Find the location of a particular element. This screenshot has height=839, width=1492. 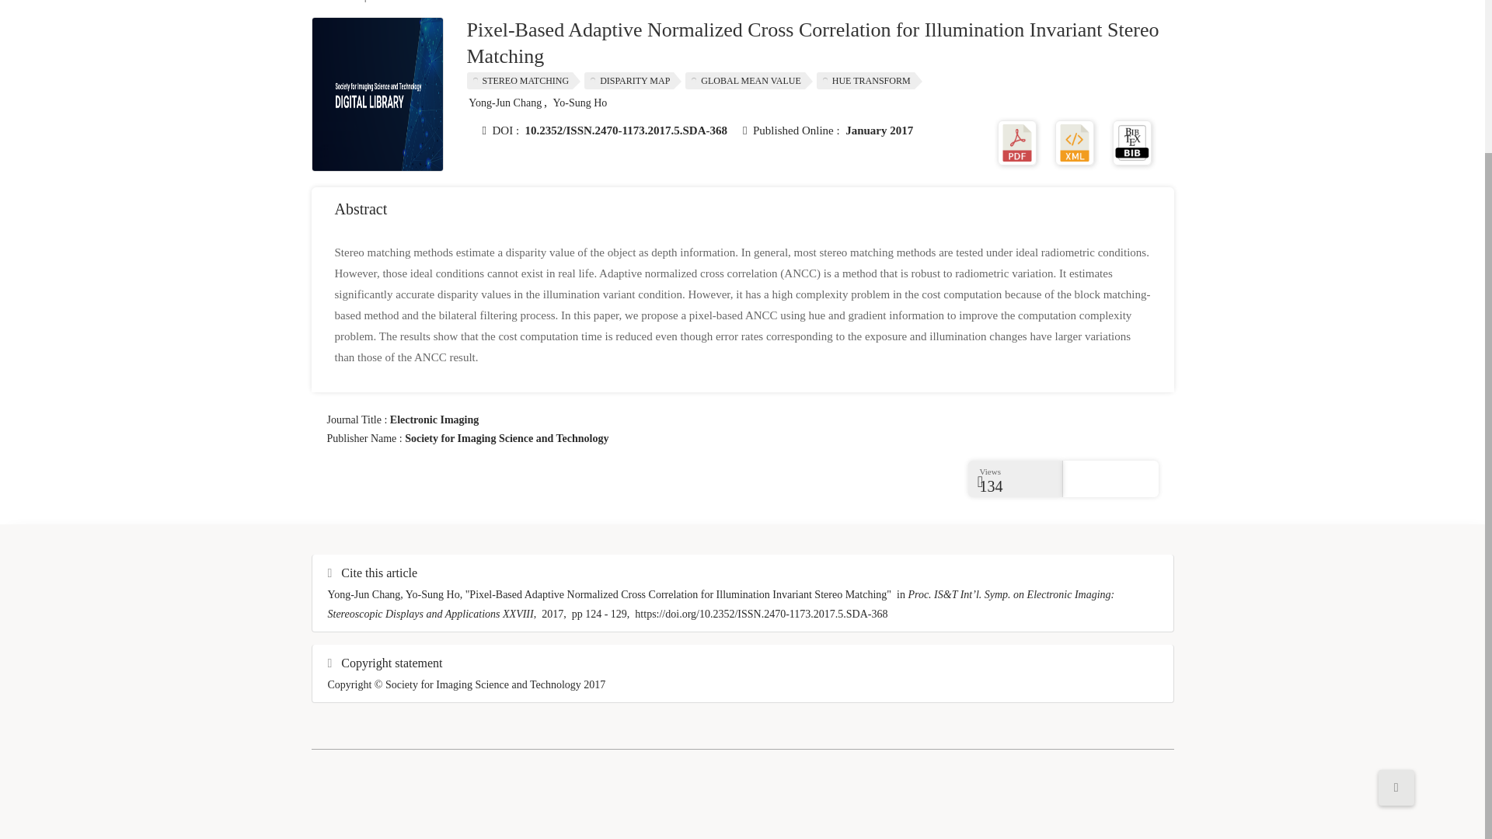

DISPARITY MAP is located at coordinates (633, 80).